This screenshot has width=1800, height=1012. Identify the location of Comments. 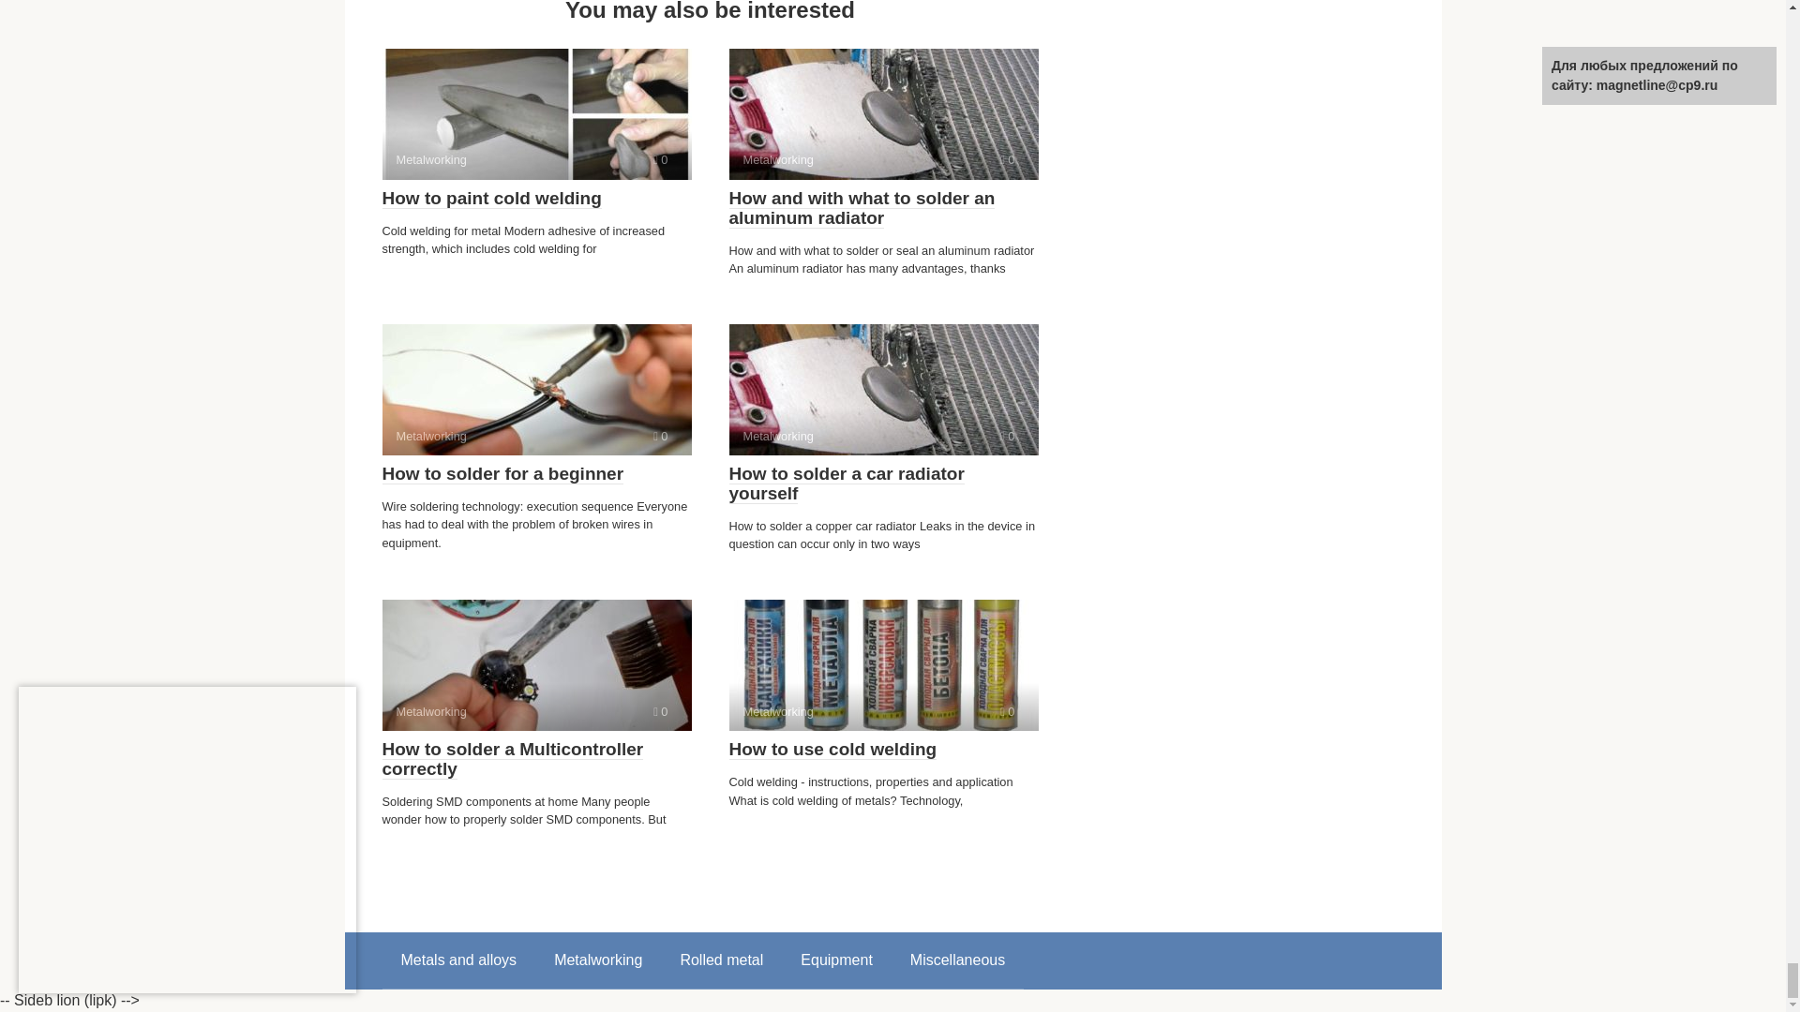
(883, 665).